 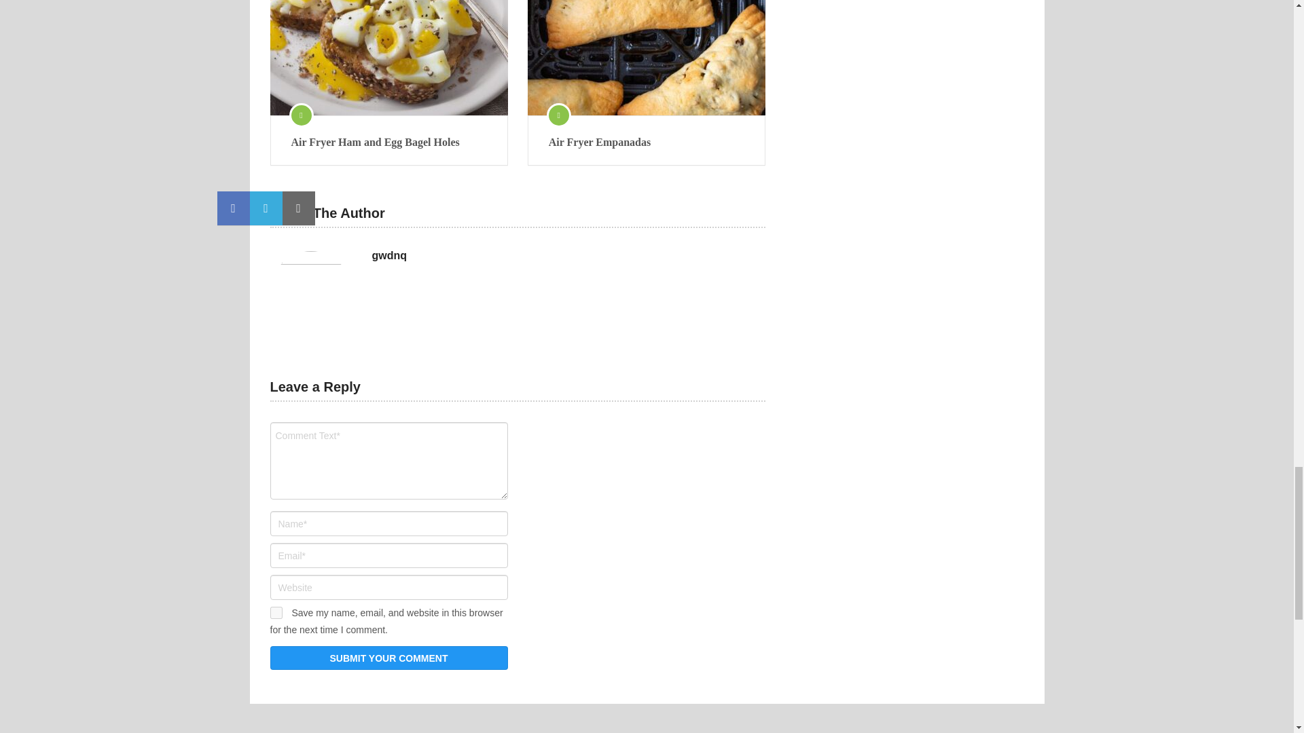 I want to click on Air Fryer Ham and Egg Bagel Holes, so click(x=388, y=57).